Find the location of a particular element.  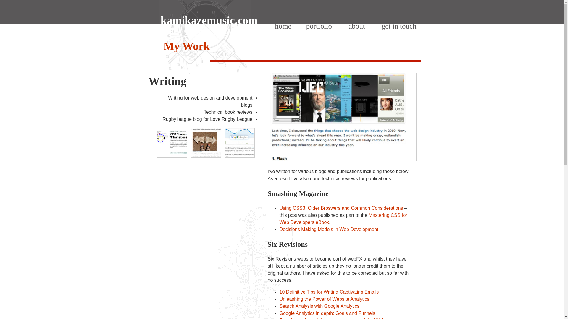

Search Analysis with Google Analytics is located at coordinates (319, 306).